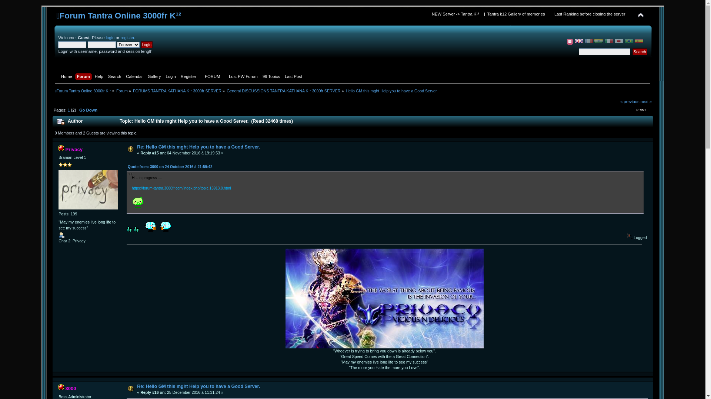 This screenshot has width=711, height=399. I want to click on login, so click(110, 38).